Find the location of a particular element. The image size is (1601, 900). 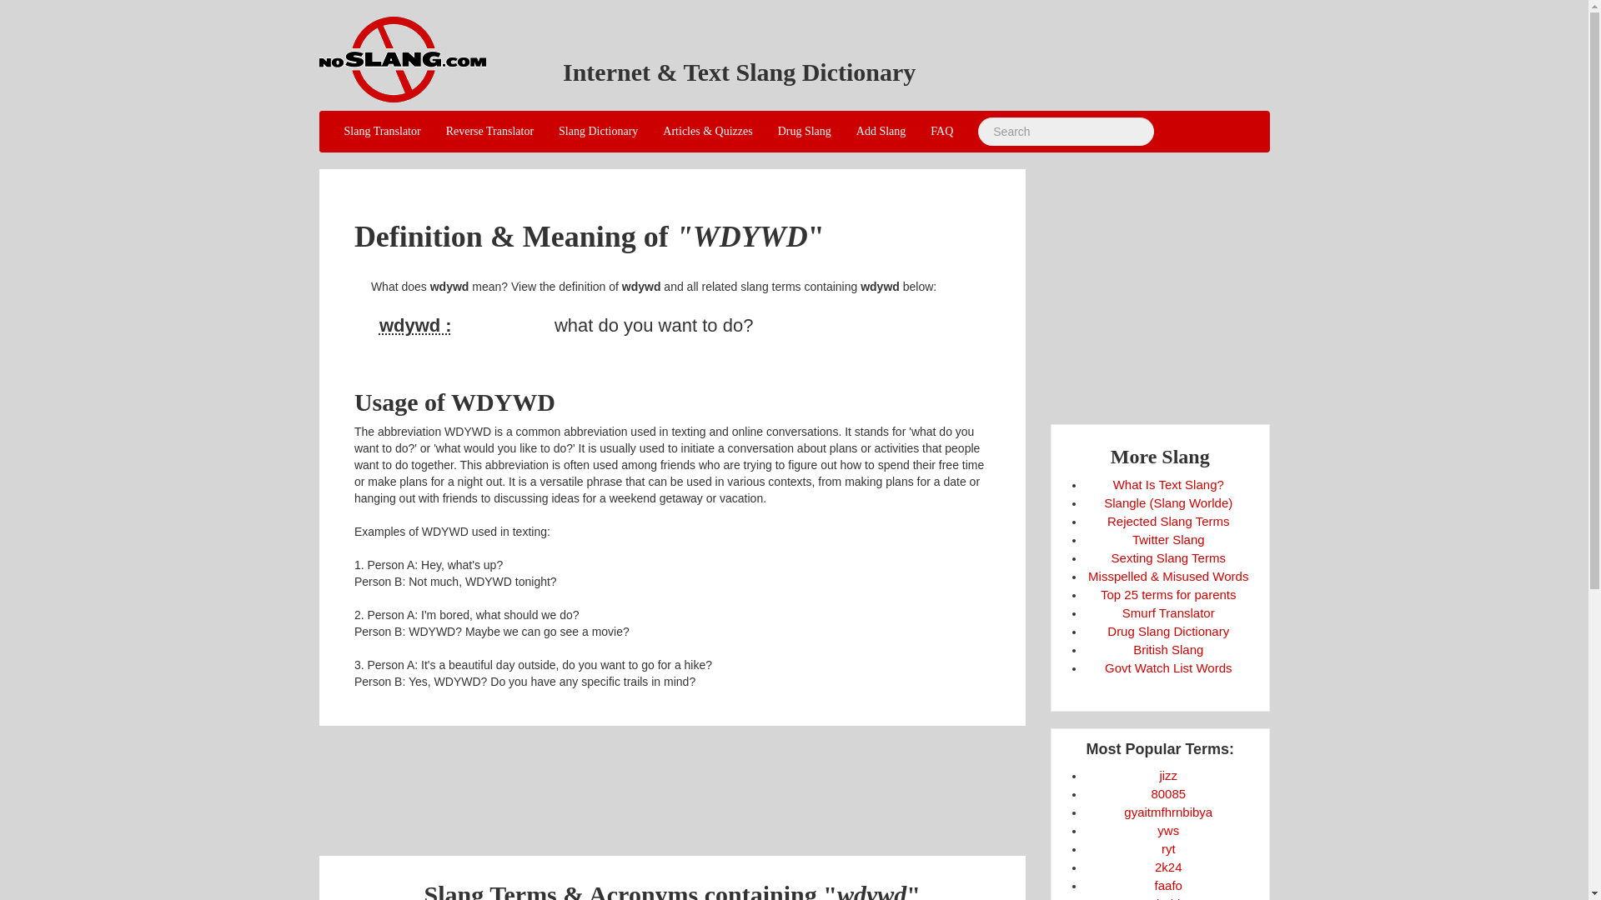

babi is located at coordinates (1167, 898).